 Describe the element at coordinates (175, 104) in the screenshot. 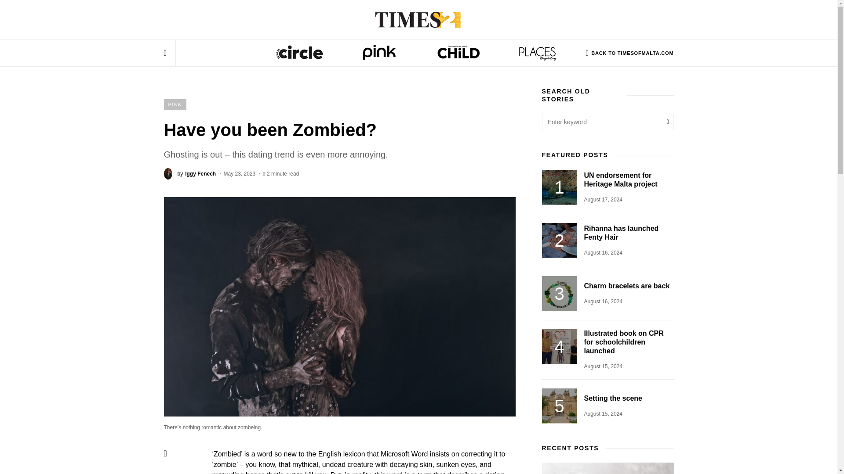

I see `PINK` at that location.